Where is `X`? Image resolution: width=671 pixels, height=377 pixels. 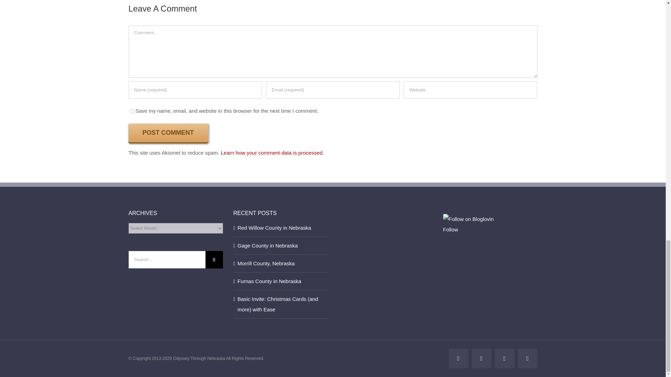 X is located at coordinates (481, 358).